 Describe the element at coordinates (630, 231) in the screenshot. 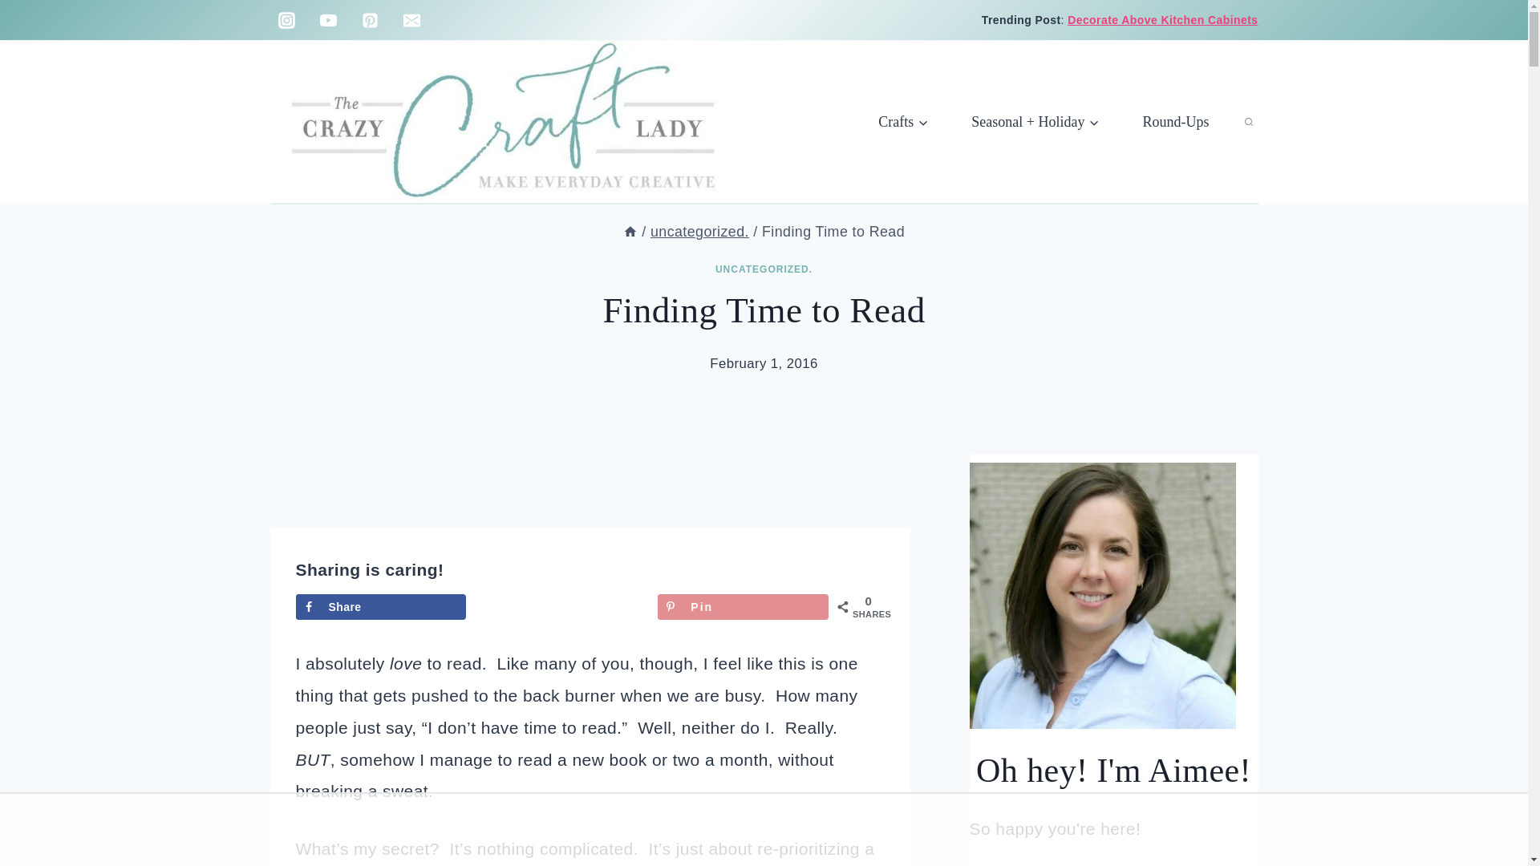

I see `Home` at that location.